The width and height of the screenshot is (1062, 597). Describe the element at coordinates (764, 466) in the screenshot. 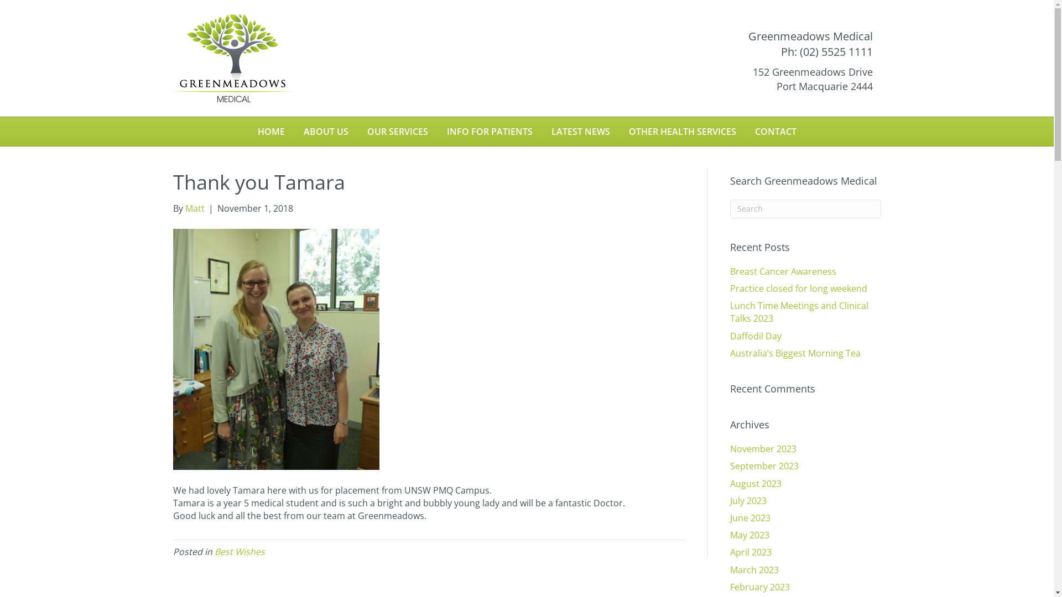

I see `September 2023` at that location.